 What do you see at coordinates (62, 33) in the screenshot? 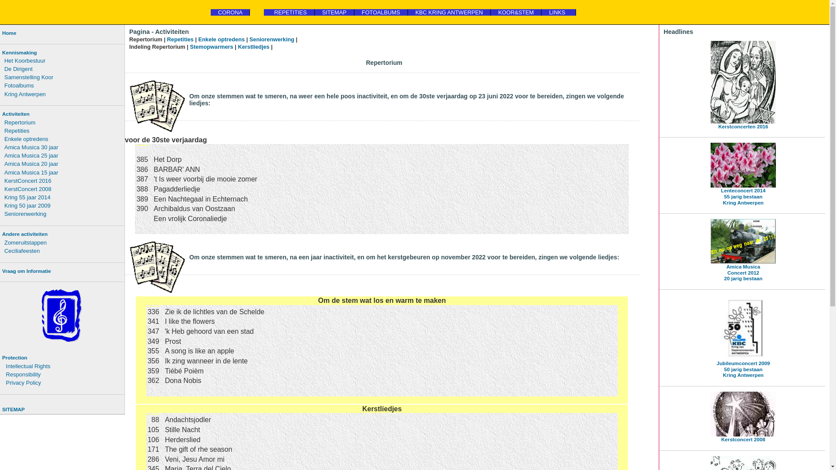
I see `Home` at bounding box center [62, 33].